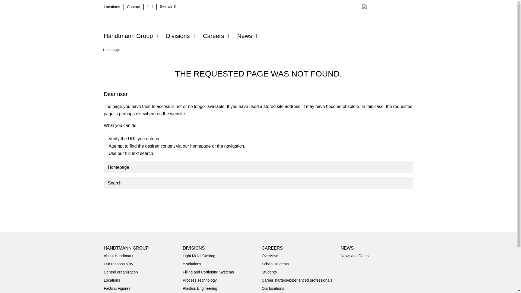 The height and width of the screenshot is (293, 521). I want to click on Contact, so click(134, 7).